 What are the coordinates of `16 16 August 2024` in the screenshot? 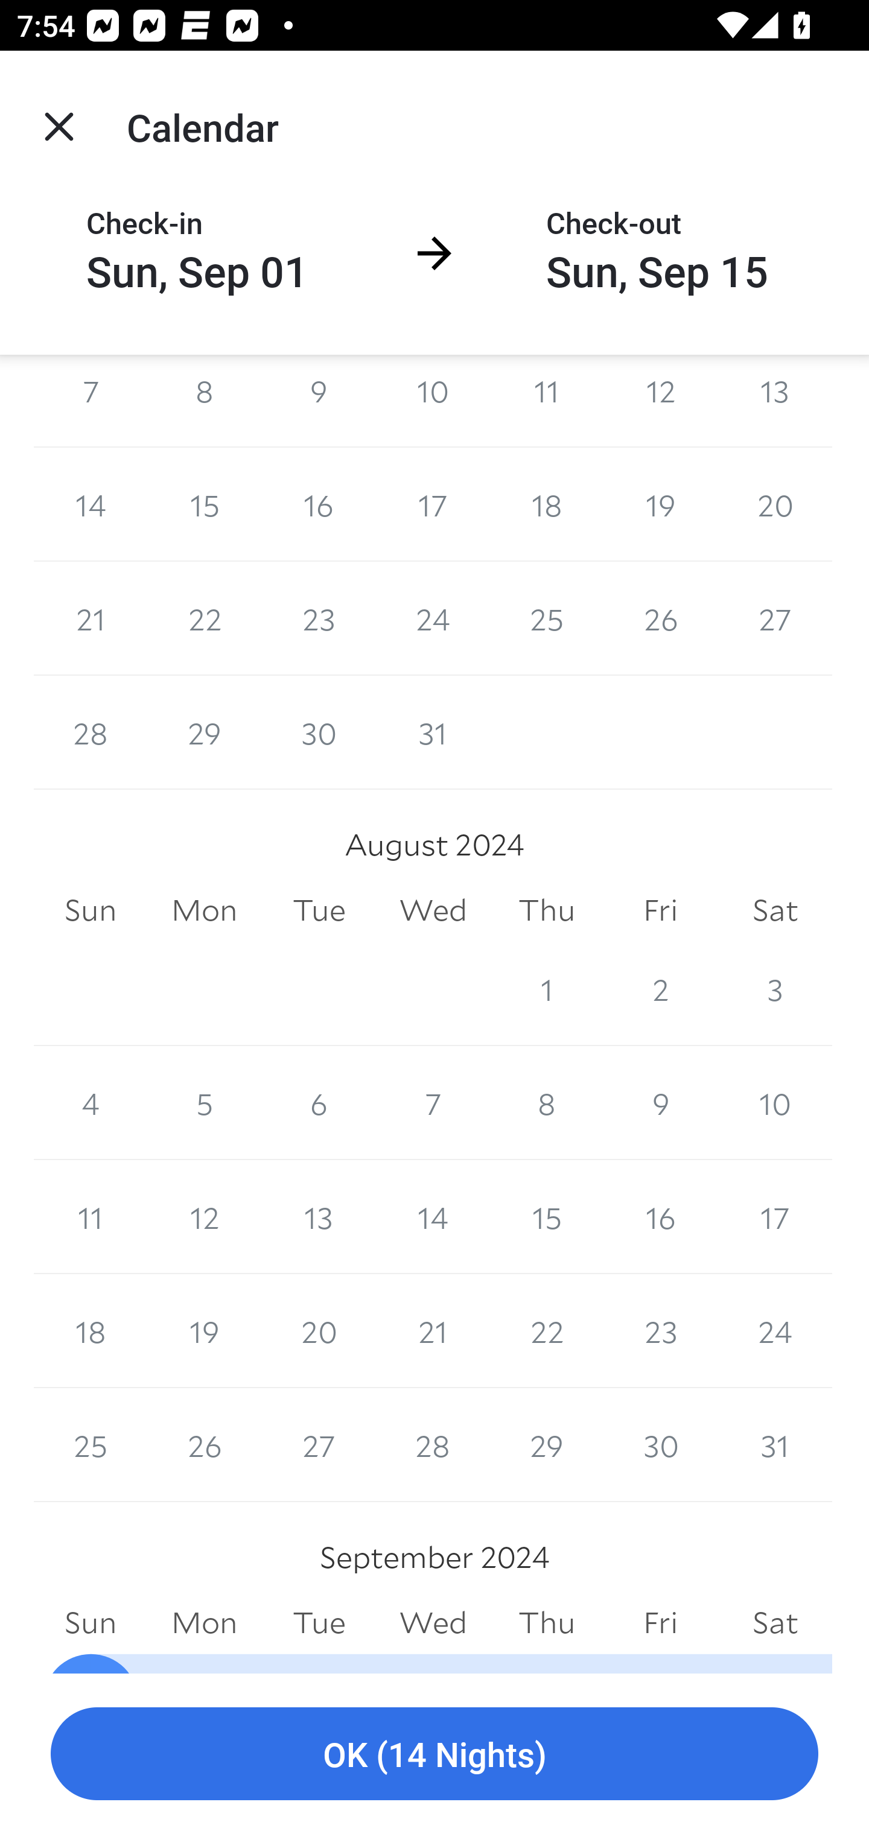 It's located at (660, 1217).